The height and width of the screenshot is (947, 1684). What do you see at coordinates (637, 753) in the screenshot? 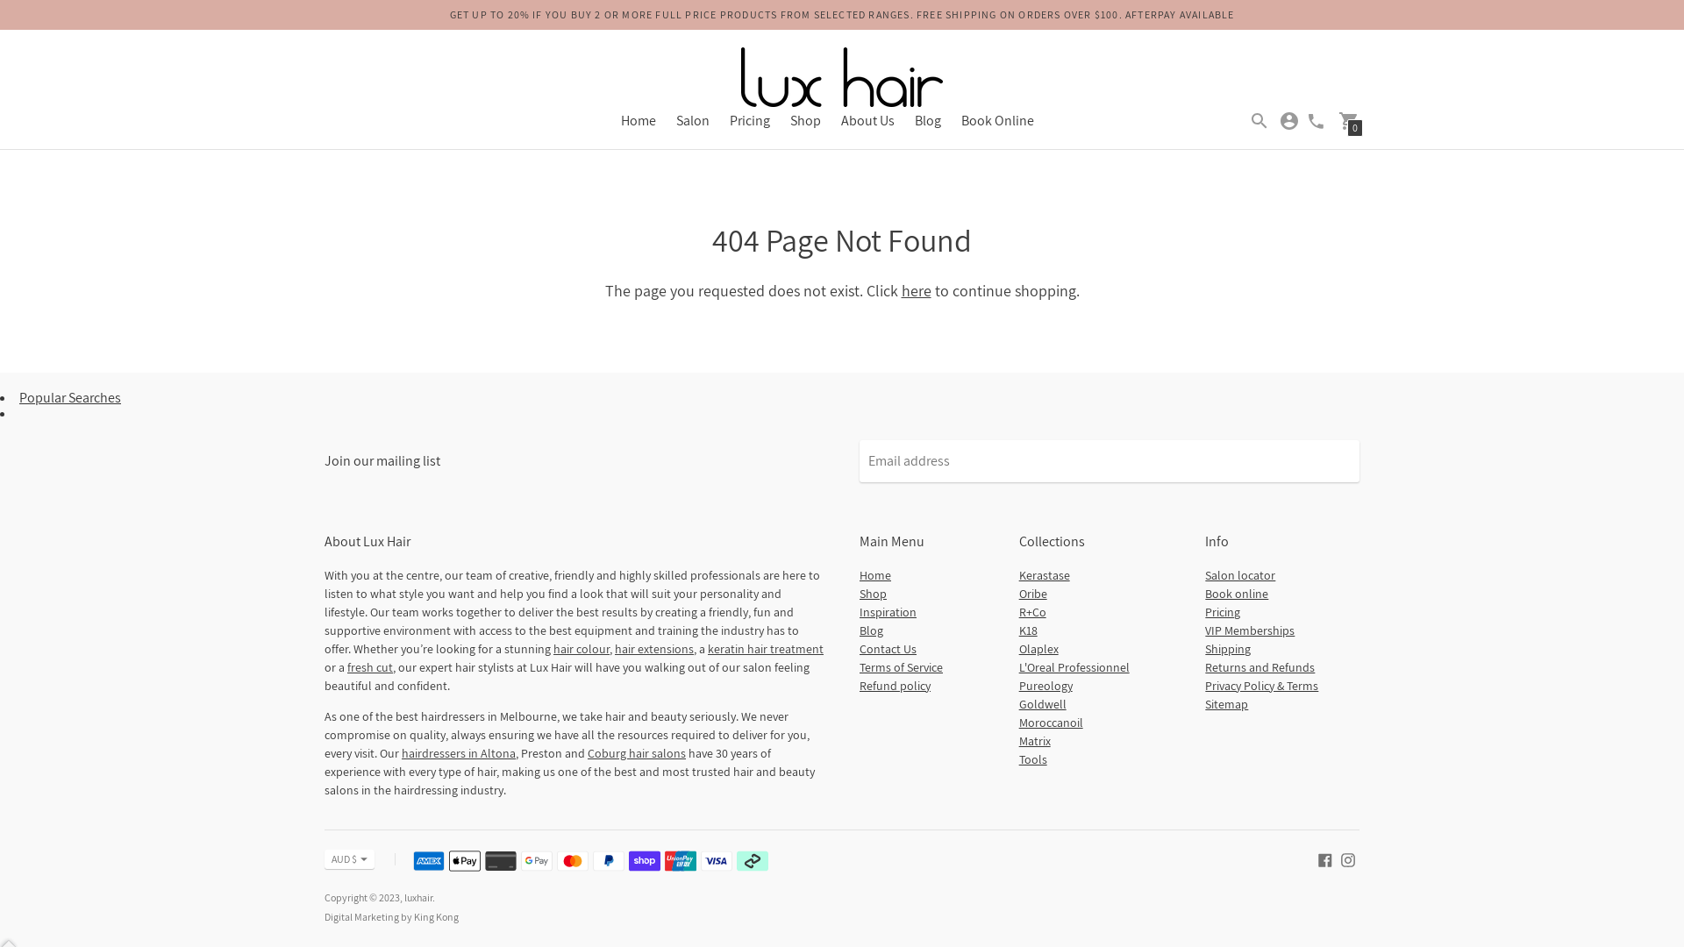
I see `Coburg hair salons` at bounding box center [637, 753].